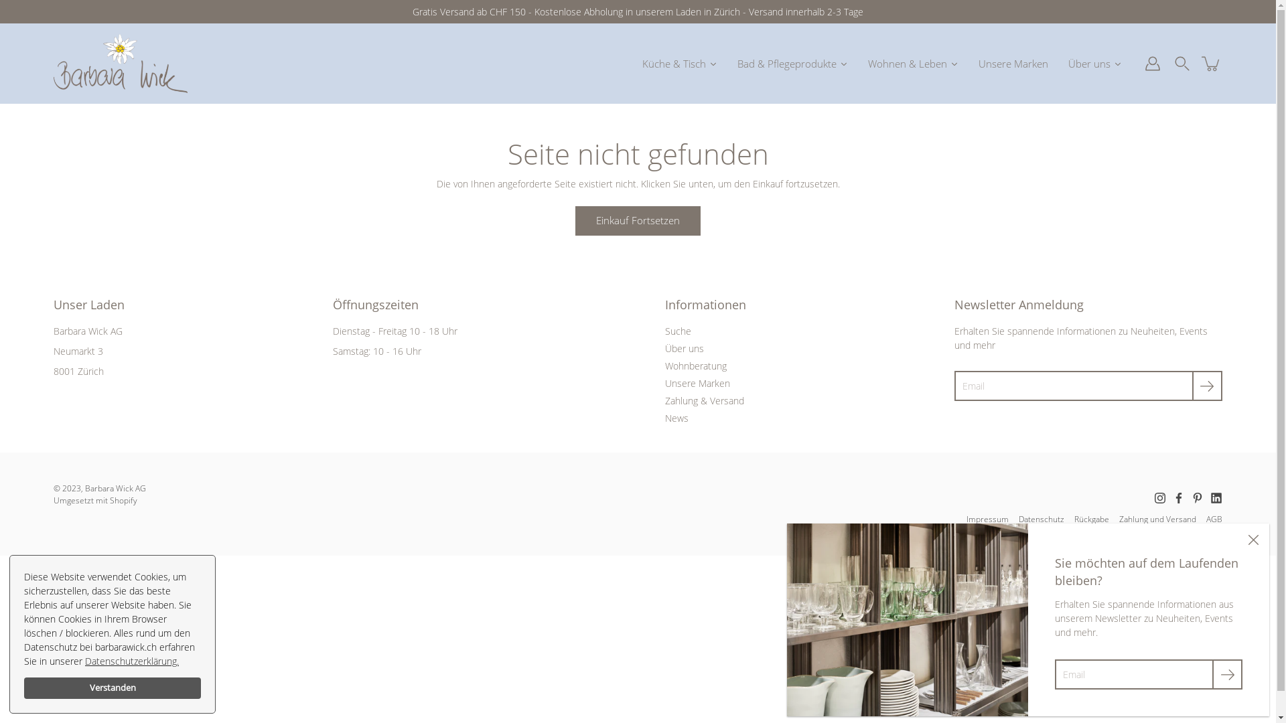  Describe the element at coordinates (1157, 519) in the screenshot. I see `Zahlung und Versand` at that location.